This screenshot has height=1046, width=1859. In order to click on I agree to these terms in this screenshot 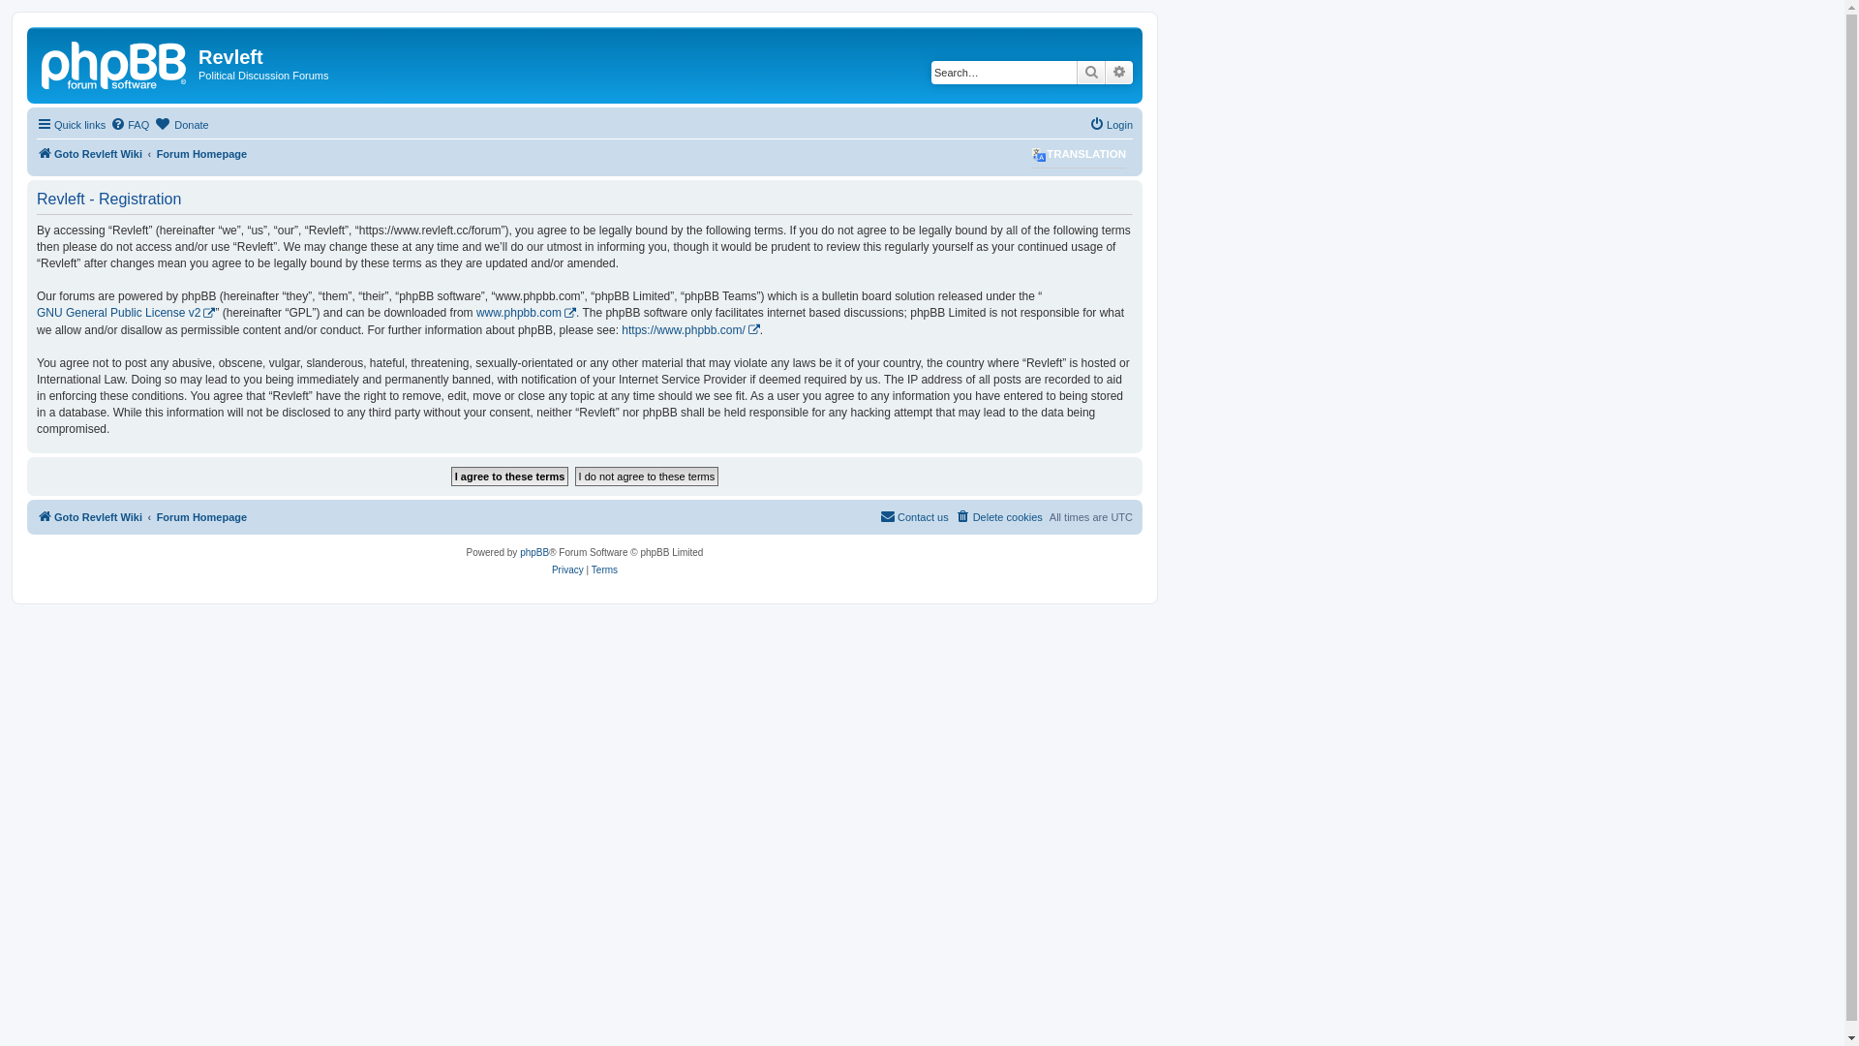, I will do `click(510, 477)`.